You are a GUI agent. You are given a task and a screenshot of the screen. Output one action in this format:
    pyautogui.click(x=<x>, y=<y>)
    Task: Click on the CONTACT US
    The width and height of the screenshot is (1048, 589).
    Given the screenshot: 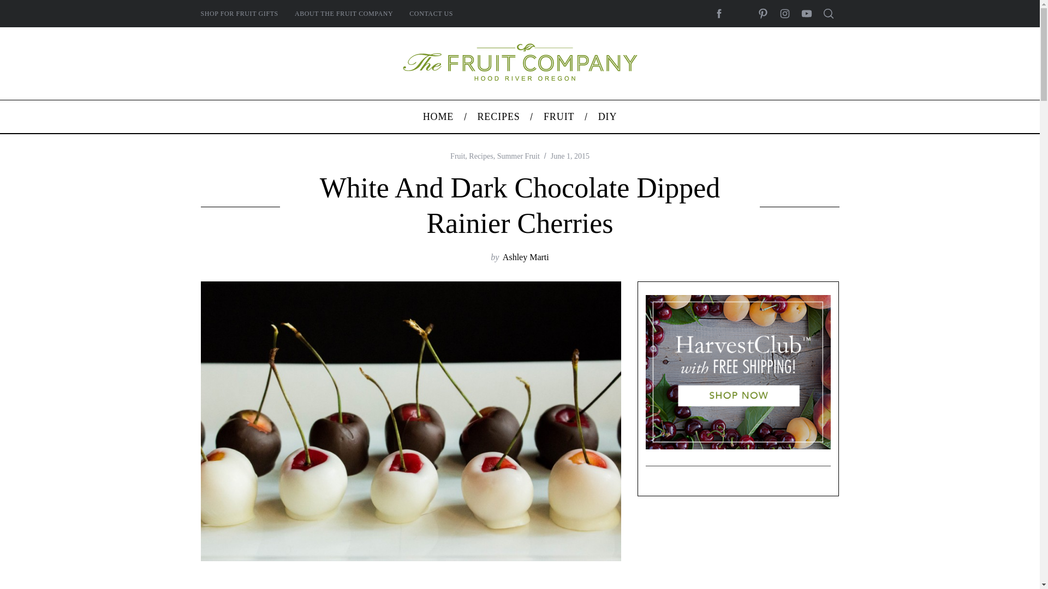 What is the action you would take?
    pyautogui.click(x=431, y=13)
    